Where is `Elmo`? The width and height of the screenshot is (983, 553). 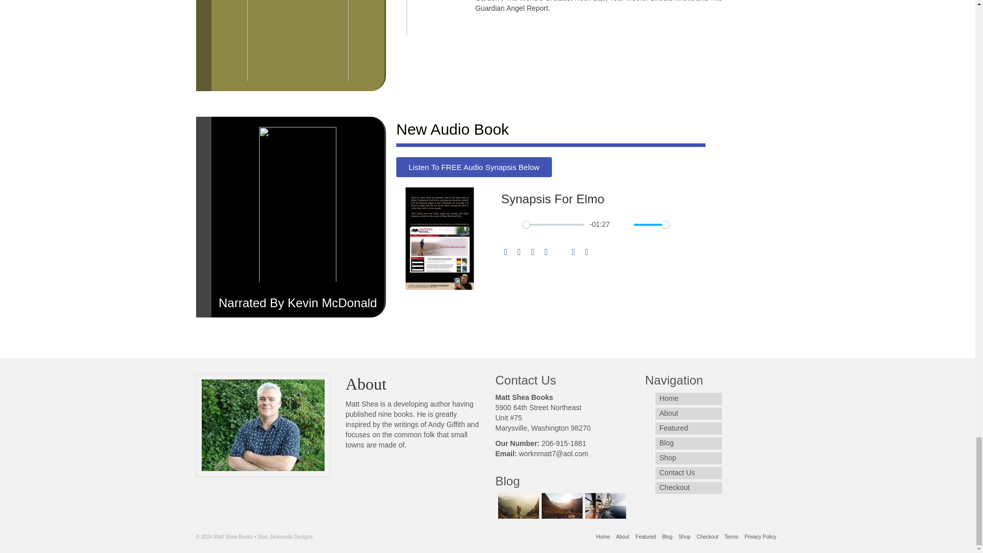 Elmo is located at coordinates (517, 506).